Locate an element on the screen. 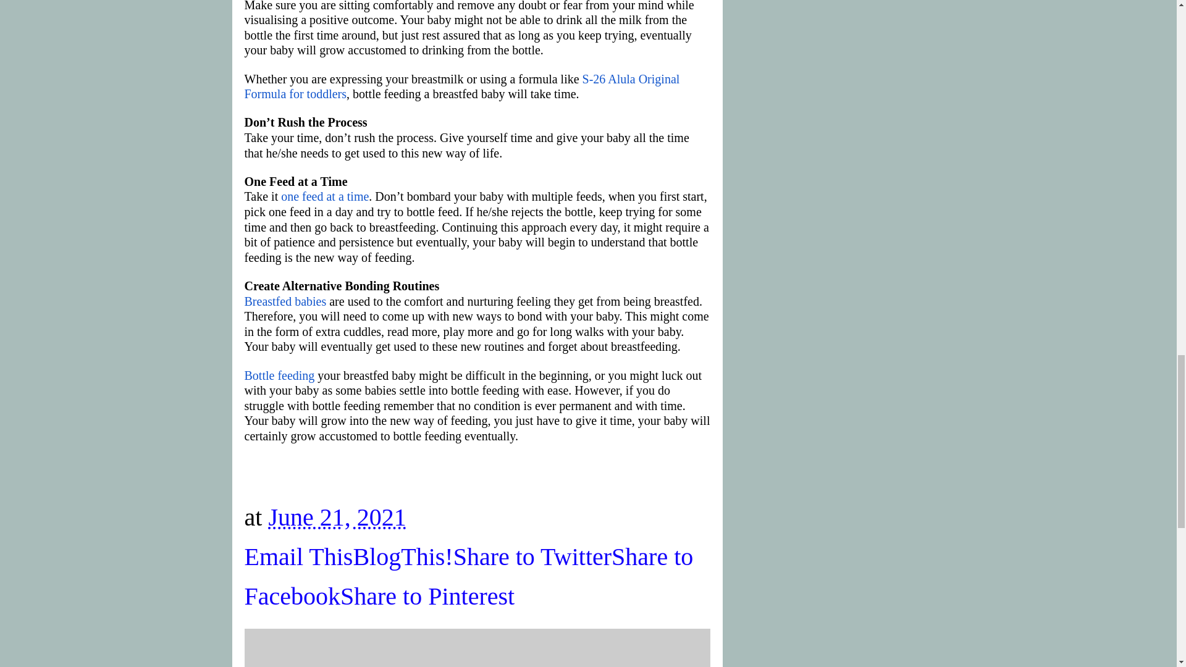 This screenshot has width=1186, height=667. June 21, 2021 is located at coordinates (336, 517).